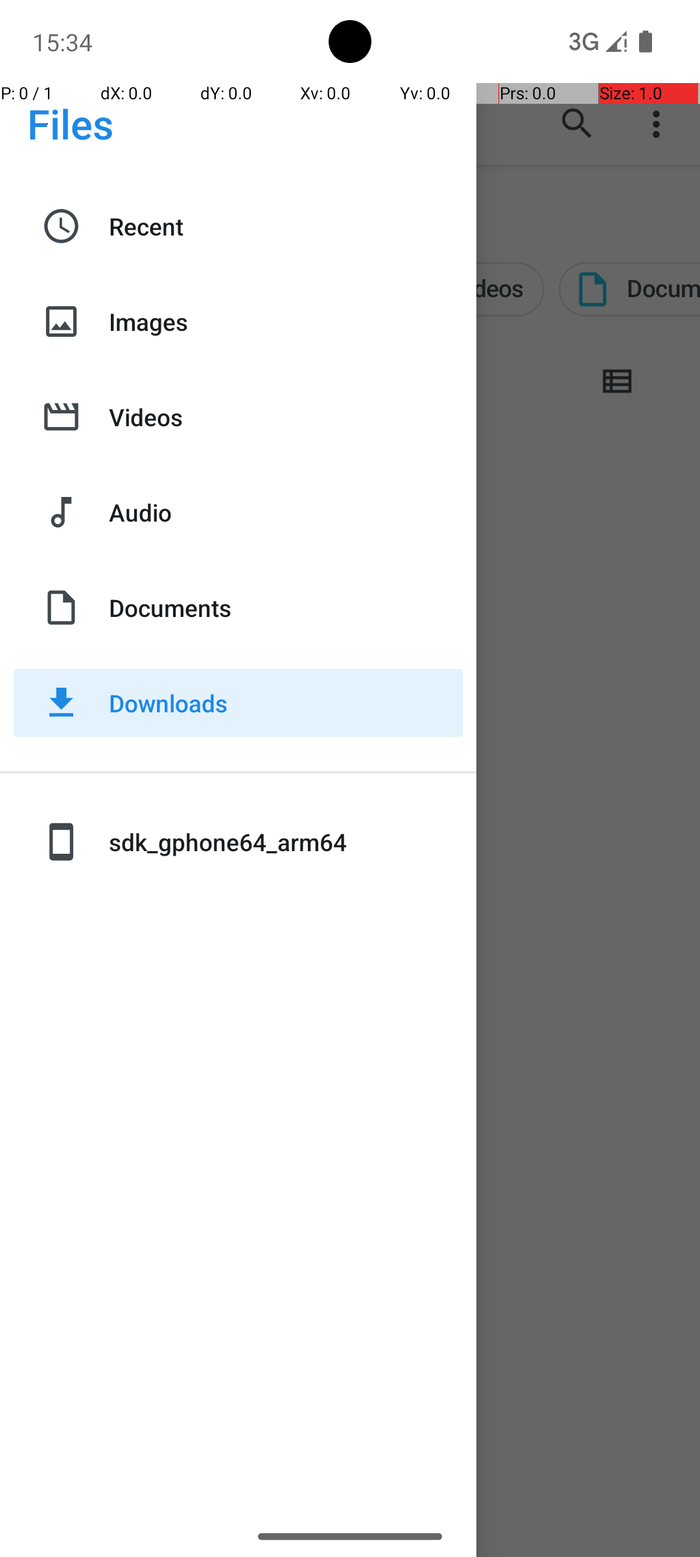 The width and height of the screenshot is (700, 1557). What do you see at coordinates (286, 513) in the screenshot?
I see `Audio` at bounding box center [286, 513].